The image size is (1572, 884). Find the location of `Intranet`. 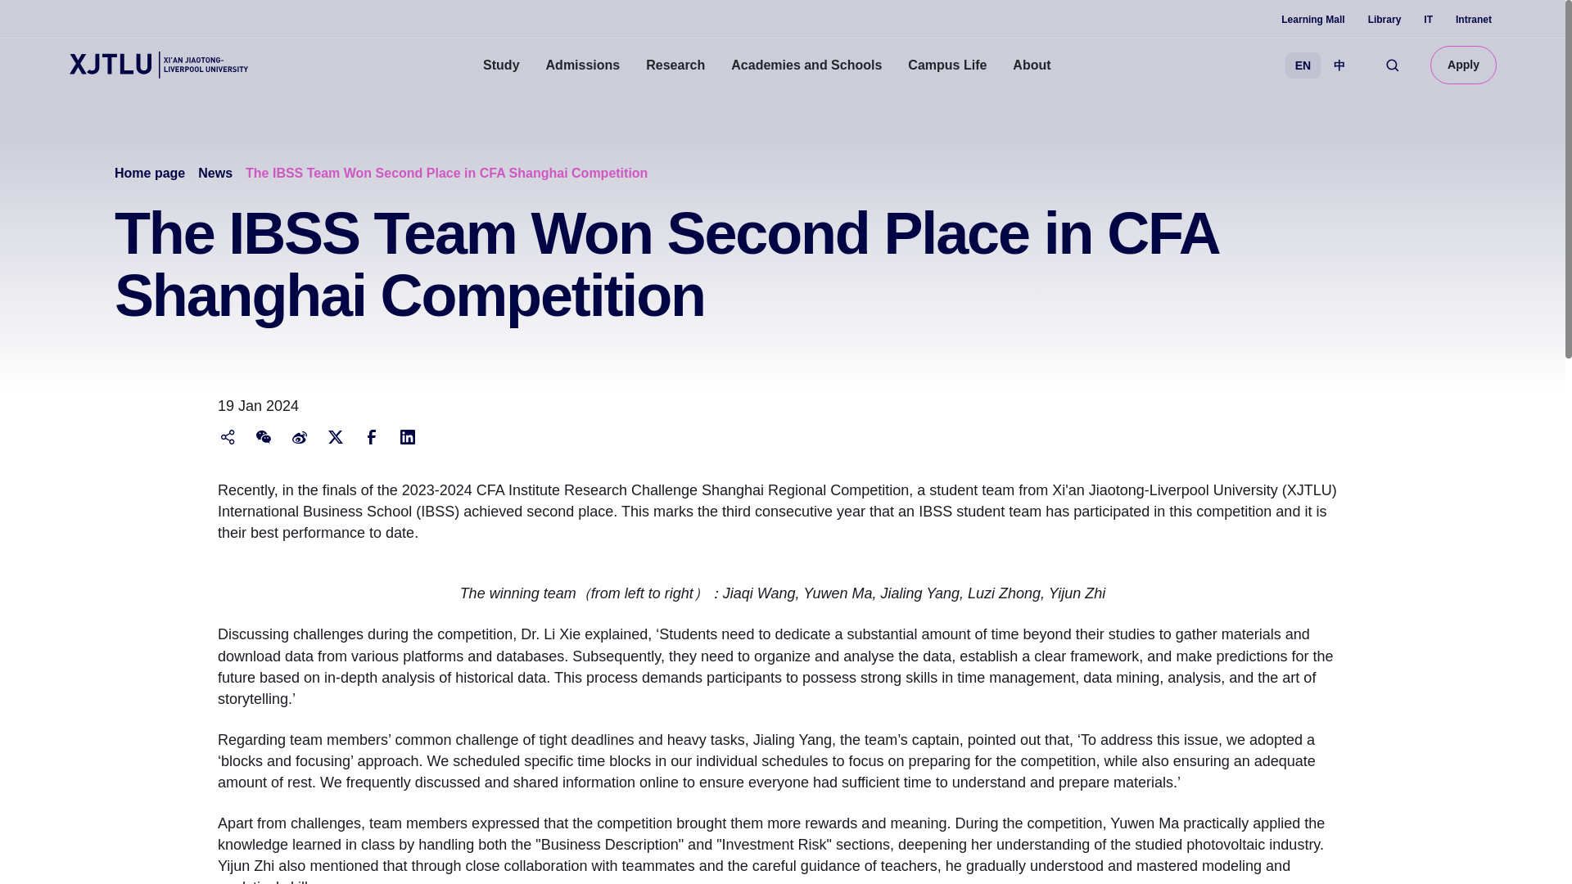

Intranet is located at coordinates (1474, 20).